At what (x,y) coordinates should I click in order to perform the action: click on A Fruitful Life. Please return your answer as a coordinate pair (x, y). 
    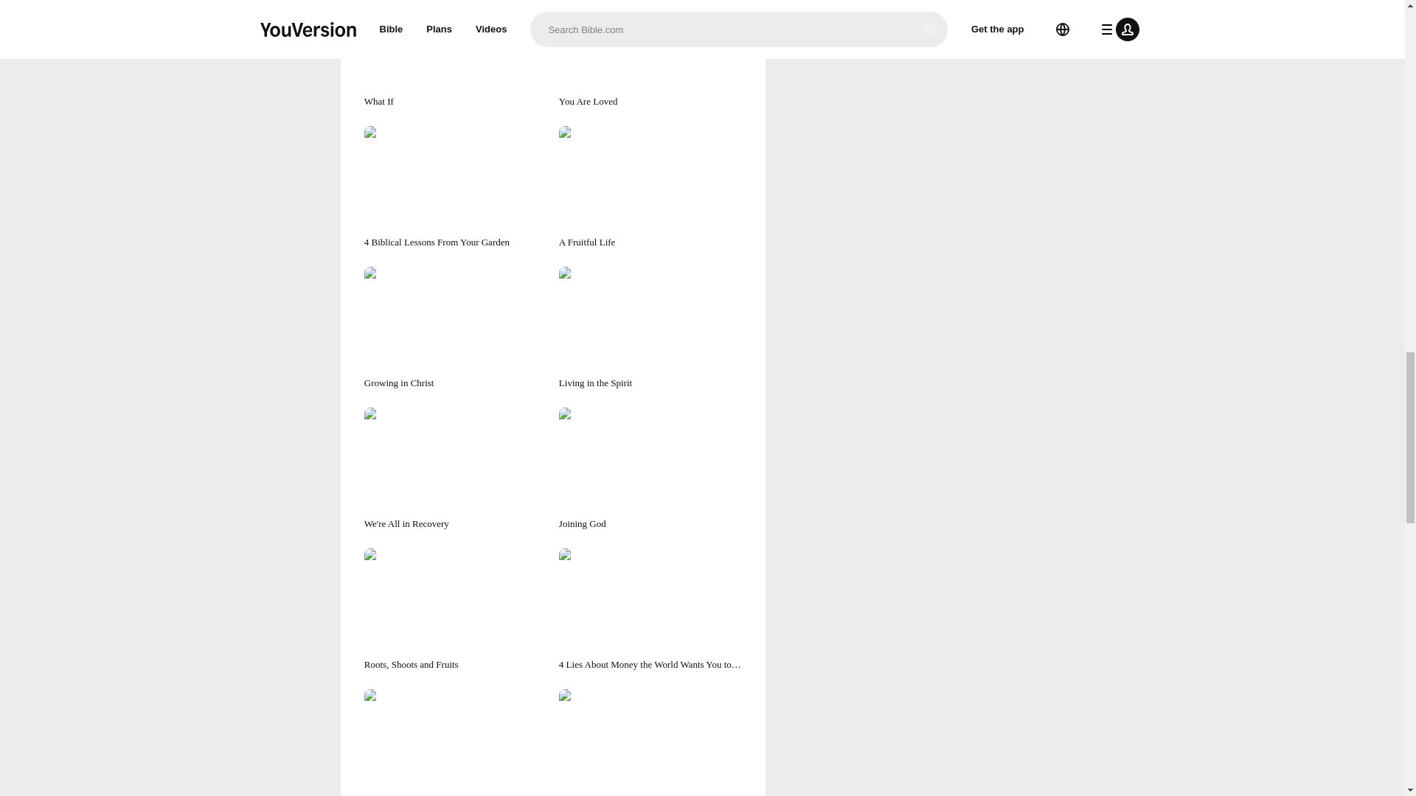
    Looking at the image, I should click on (650, 187).